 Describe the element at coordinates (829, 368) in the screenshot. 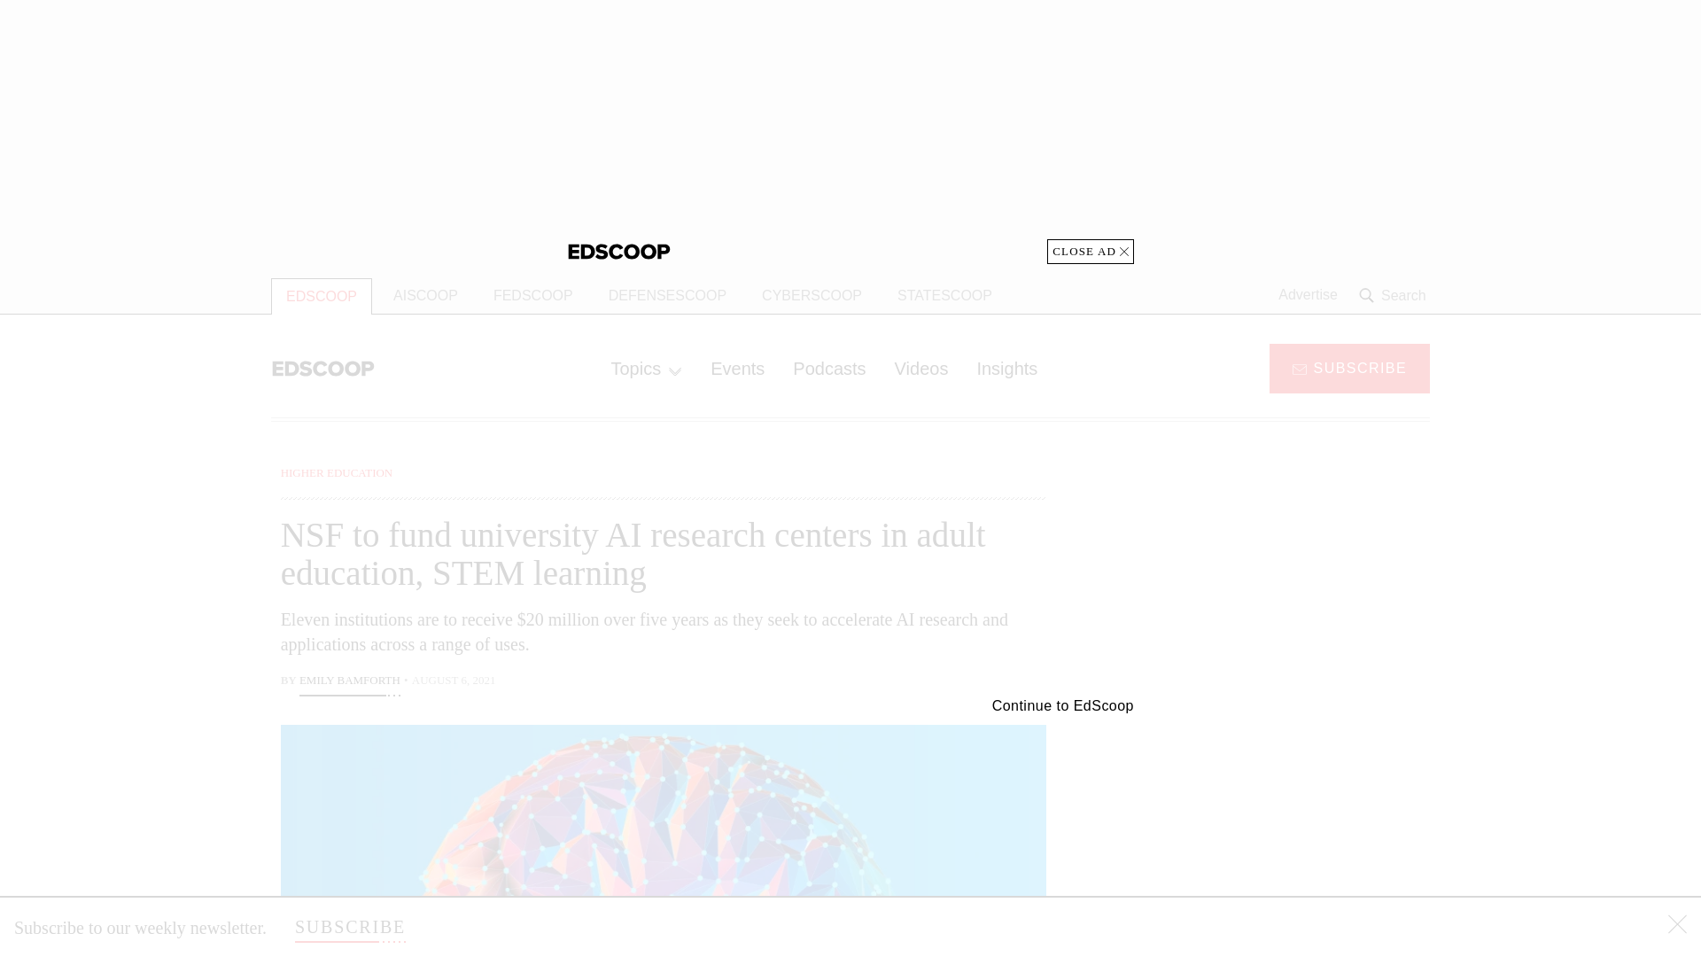

I see `Podcasts` at that location.